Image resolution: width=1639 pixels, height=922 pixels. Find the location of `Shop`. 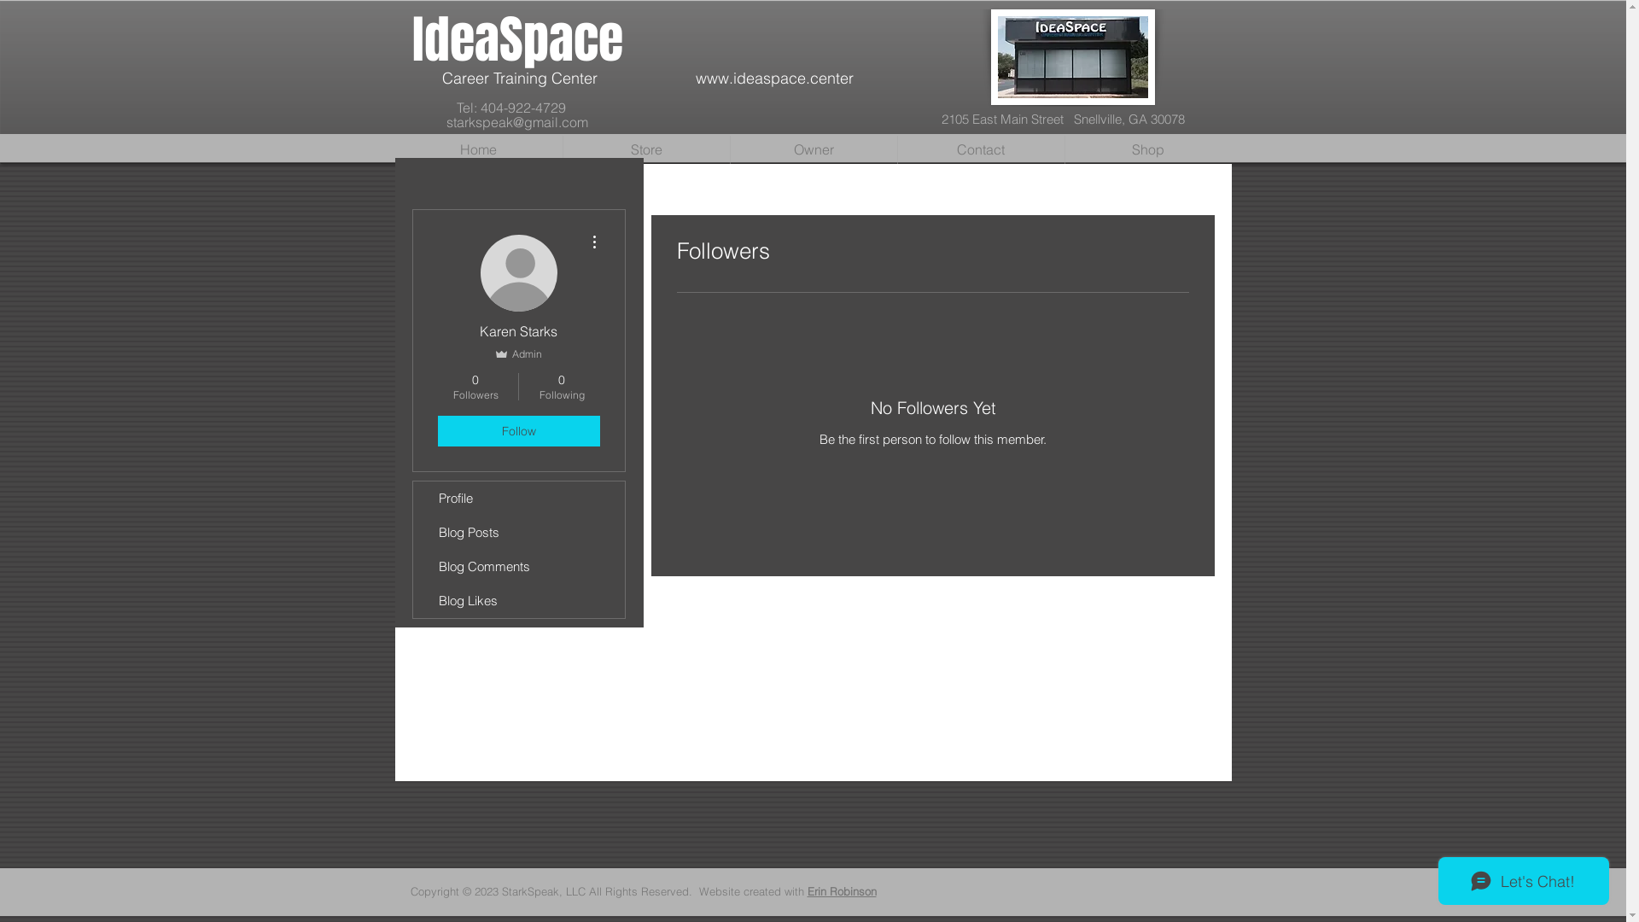

Shop is located at coordinates (1149, 150).